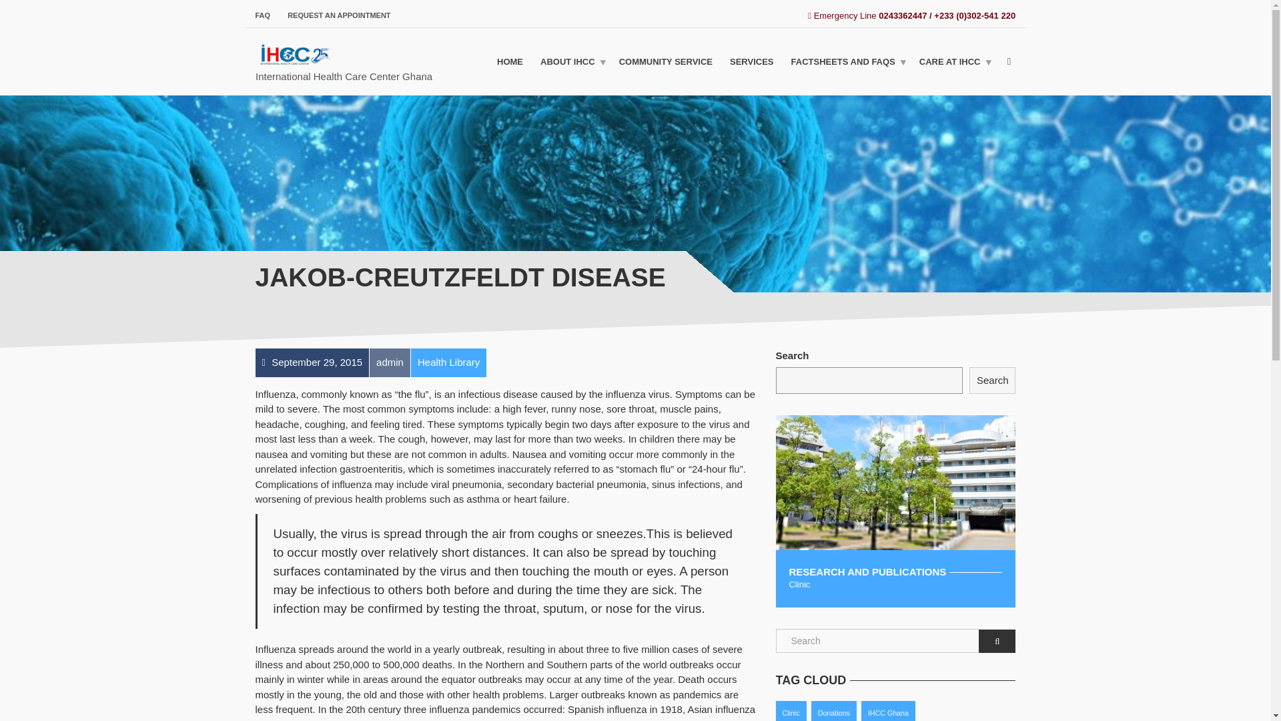  I want to click on About IHCC, so click(571, 61).